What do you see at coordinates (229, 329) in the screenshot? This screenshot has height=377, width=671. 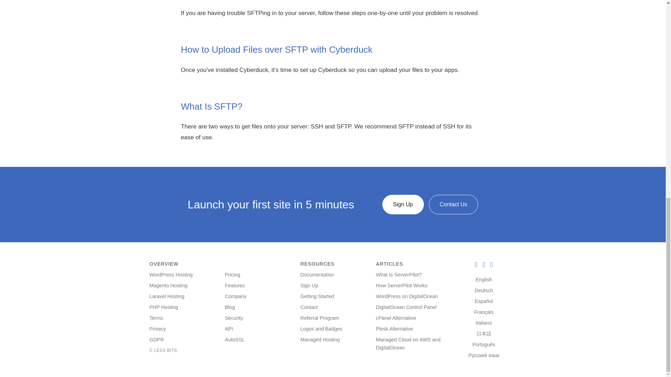 I see `API` at bounding box center [229, 329].